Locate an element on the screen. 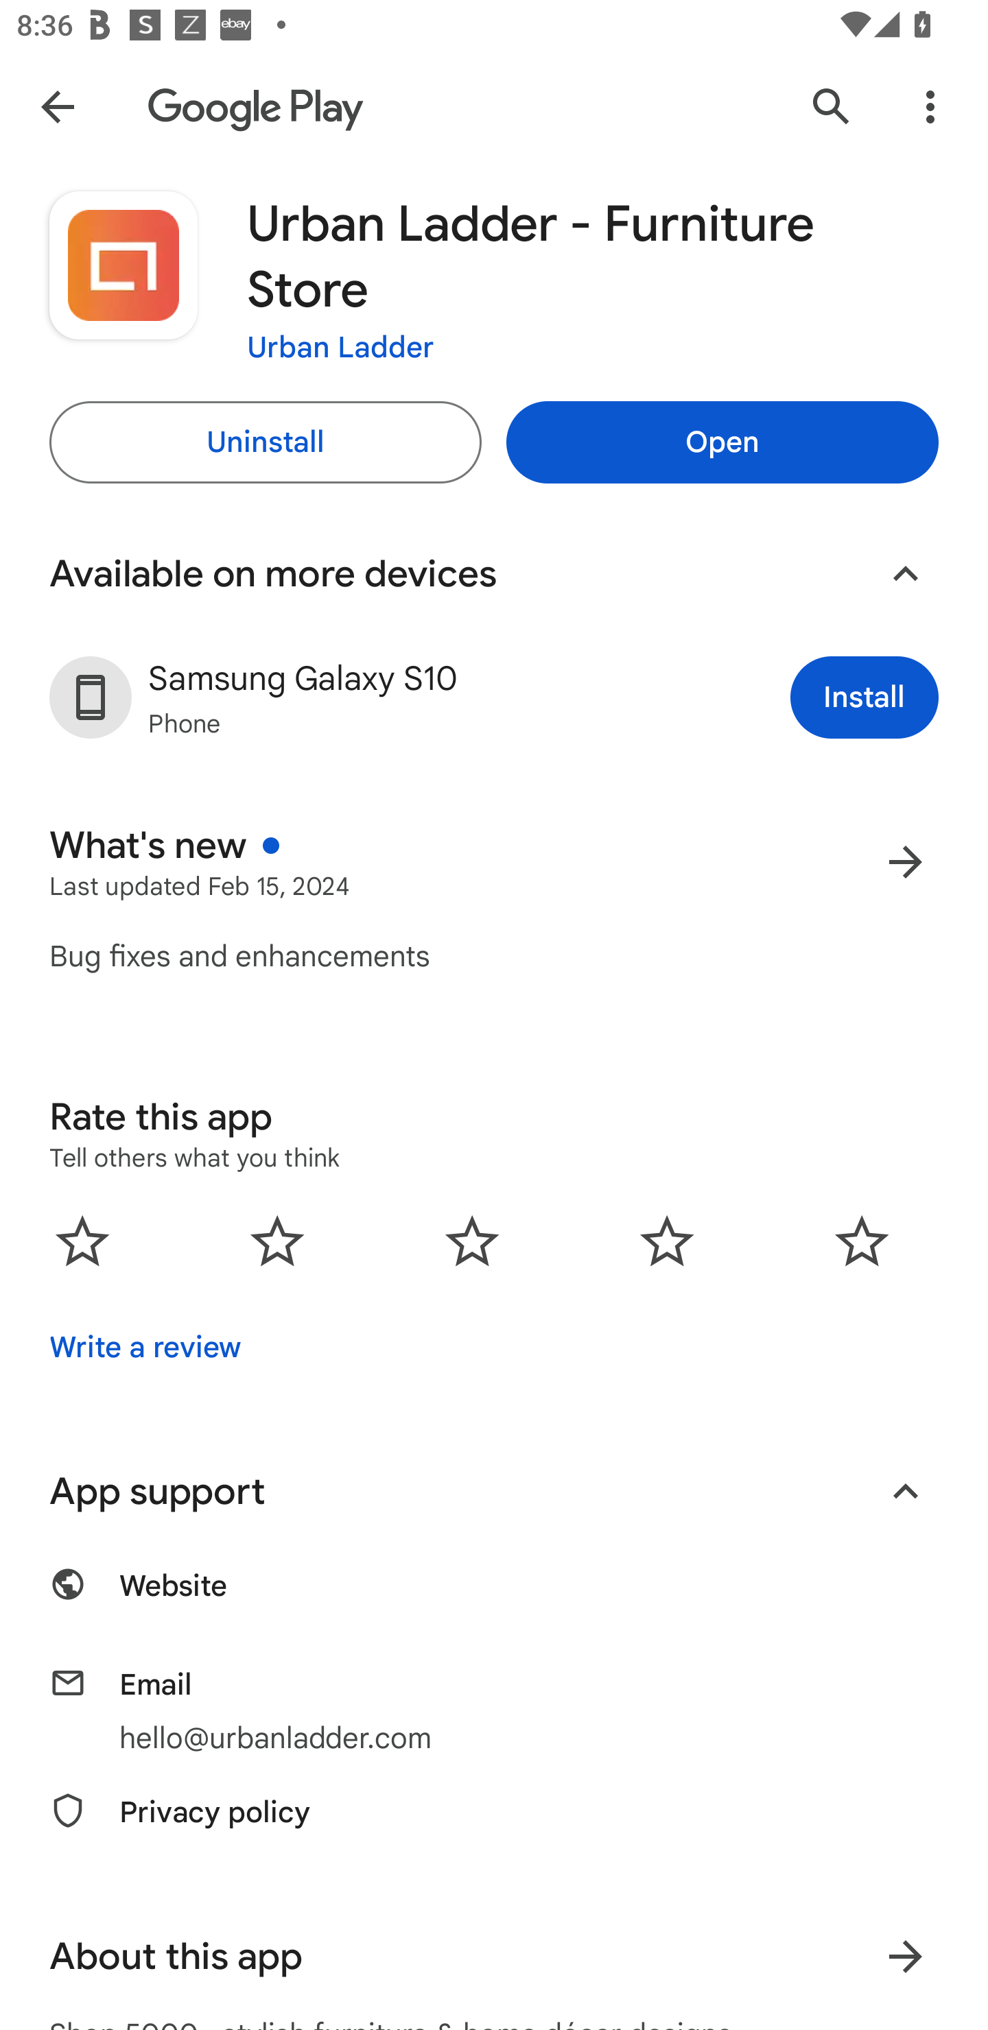 The image size is (988, 2030). Learn more About this app is located at coordinates (906, 1957).